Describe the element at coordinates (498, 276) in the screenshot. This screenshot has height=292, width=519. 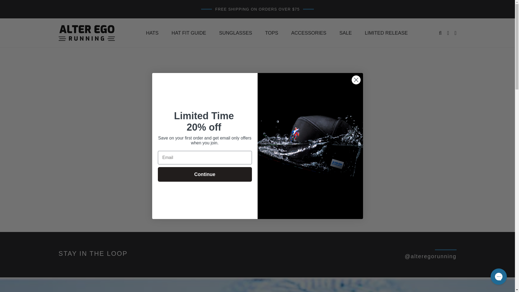
I see `Gorgias live chat messenger` at that location.